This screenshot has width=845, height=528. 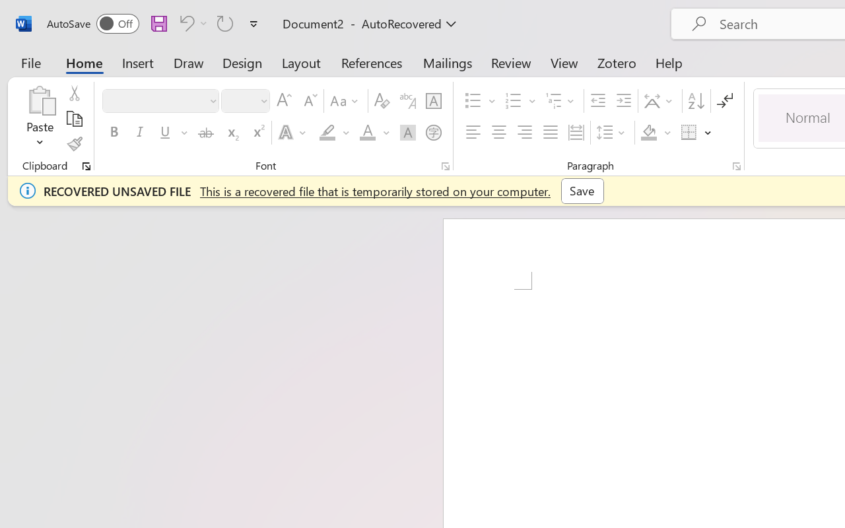 What do you see at coordinates (374, 133) in the screenshot?
I see `Font Color` at bounding box center [374, 133].